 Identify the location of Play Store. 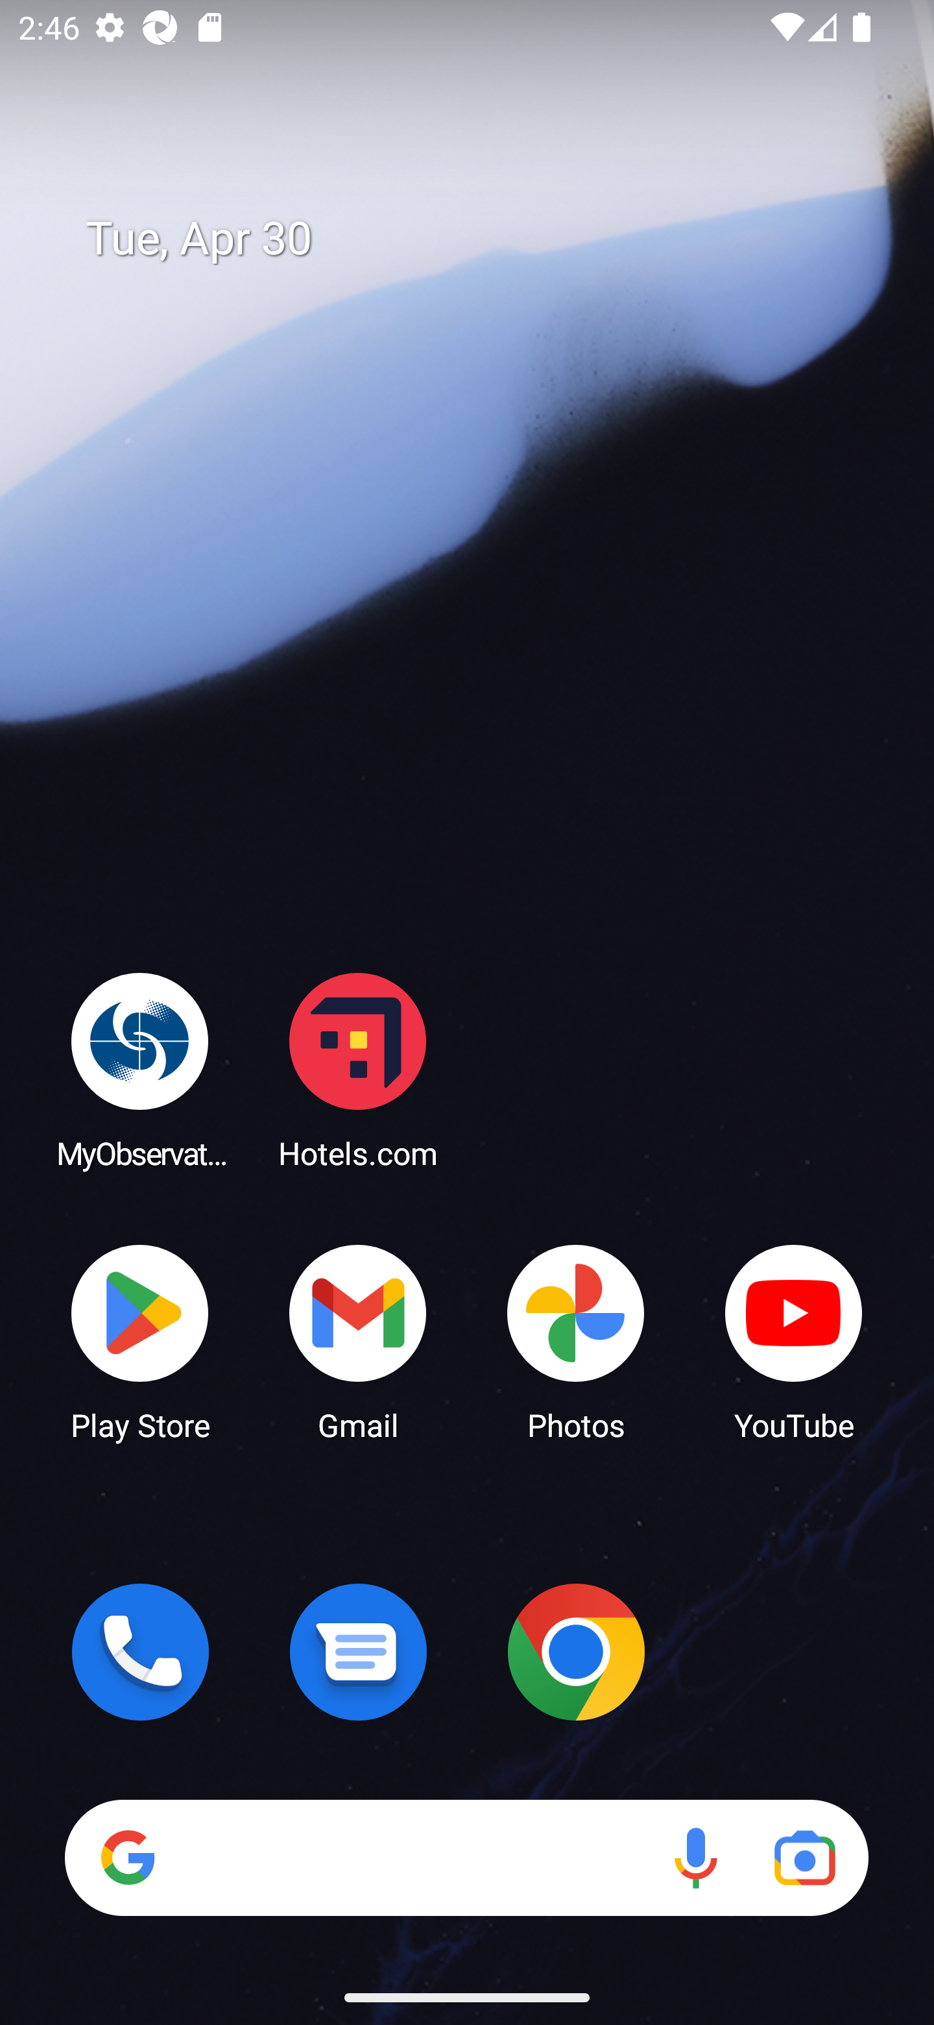
(140, 1341).